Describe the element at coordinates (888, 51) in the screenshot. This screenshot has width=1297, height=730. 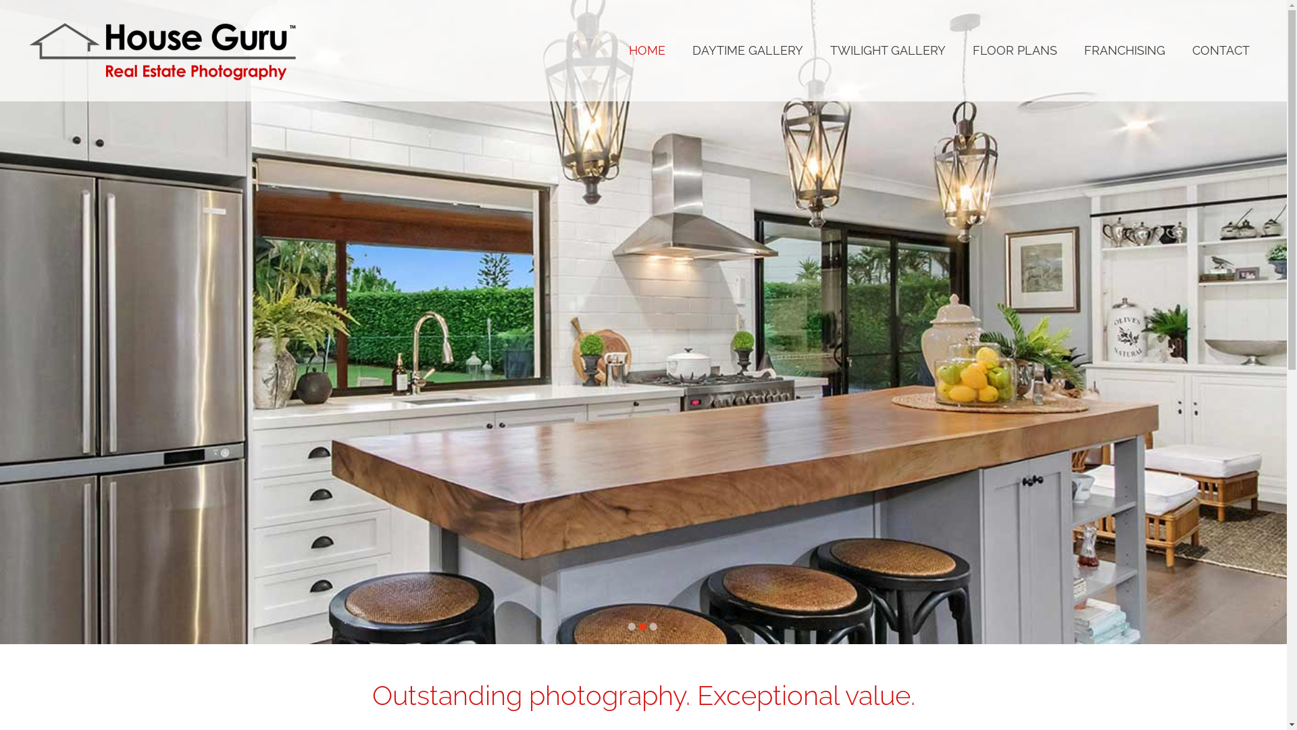
I see `TWILIGHT GALLERY` at that location.